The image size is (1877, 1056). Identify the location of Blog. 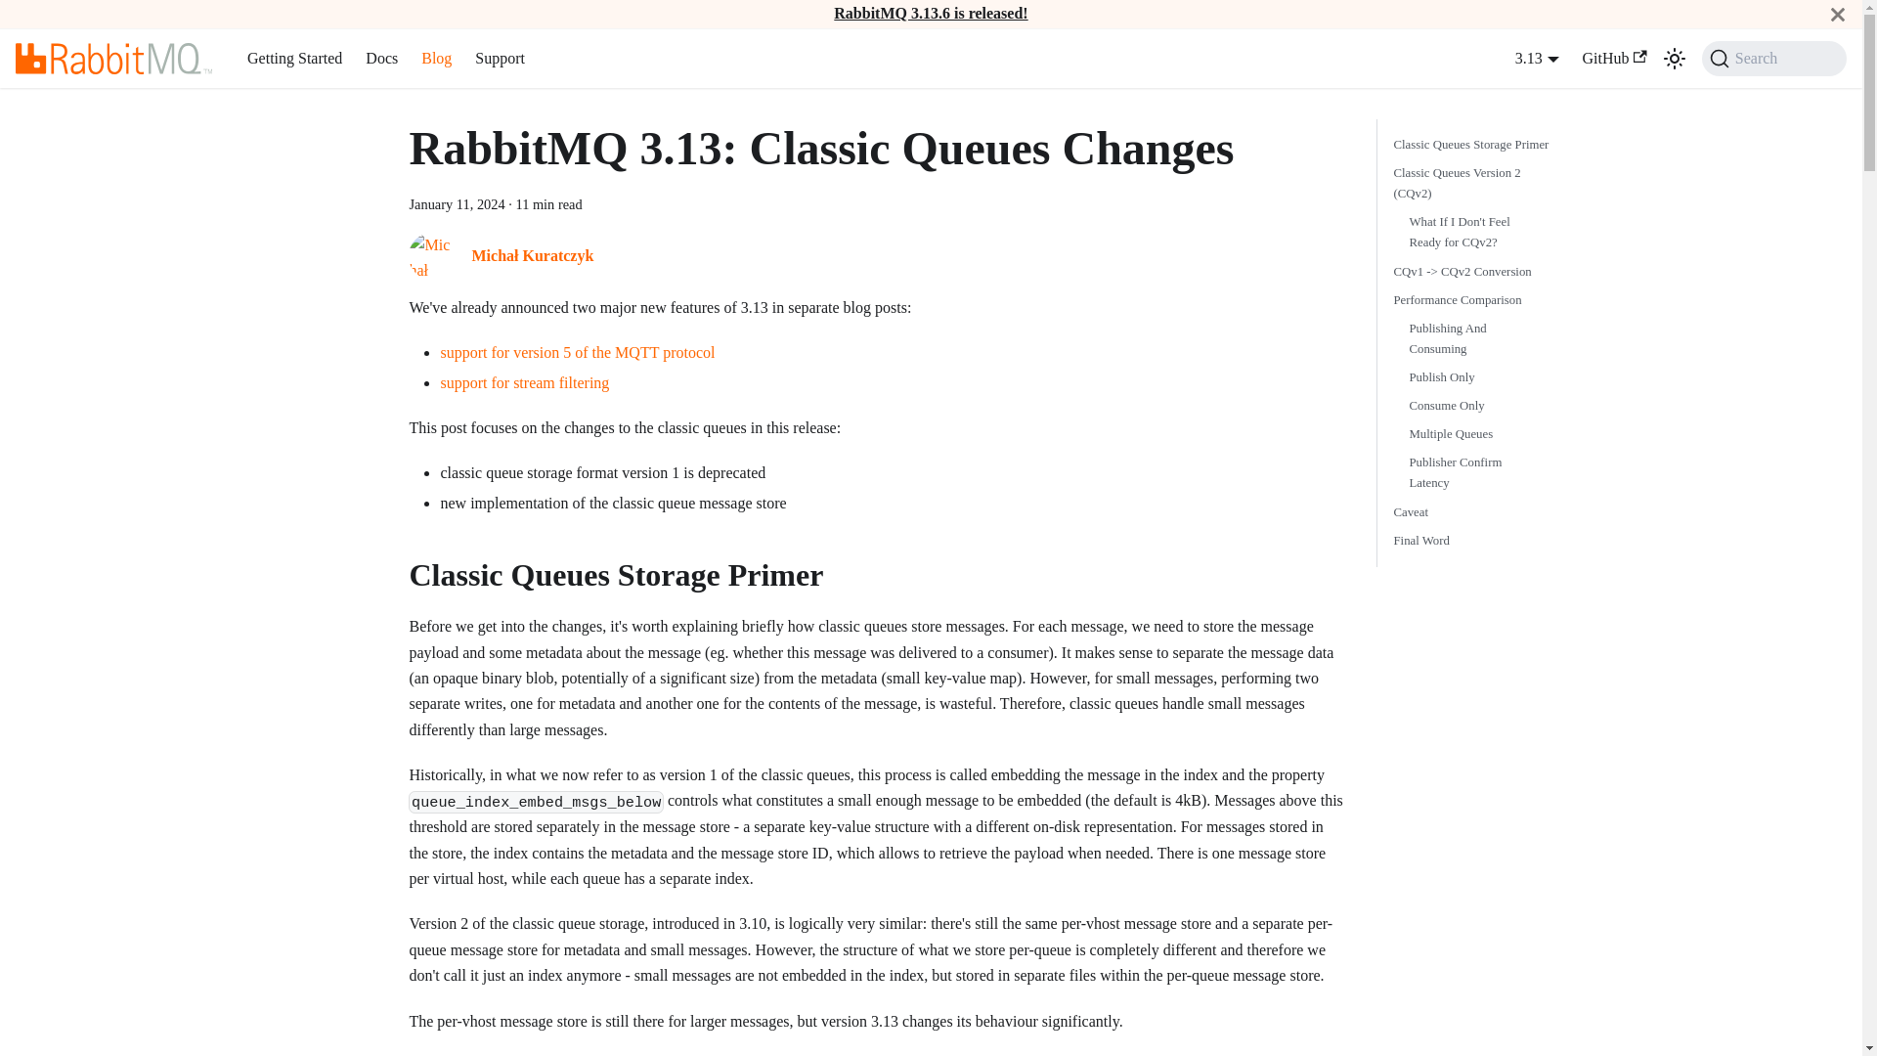
(436, 59).